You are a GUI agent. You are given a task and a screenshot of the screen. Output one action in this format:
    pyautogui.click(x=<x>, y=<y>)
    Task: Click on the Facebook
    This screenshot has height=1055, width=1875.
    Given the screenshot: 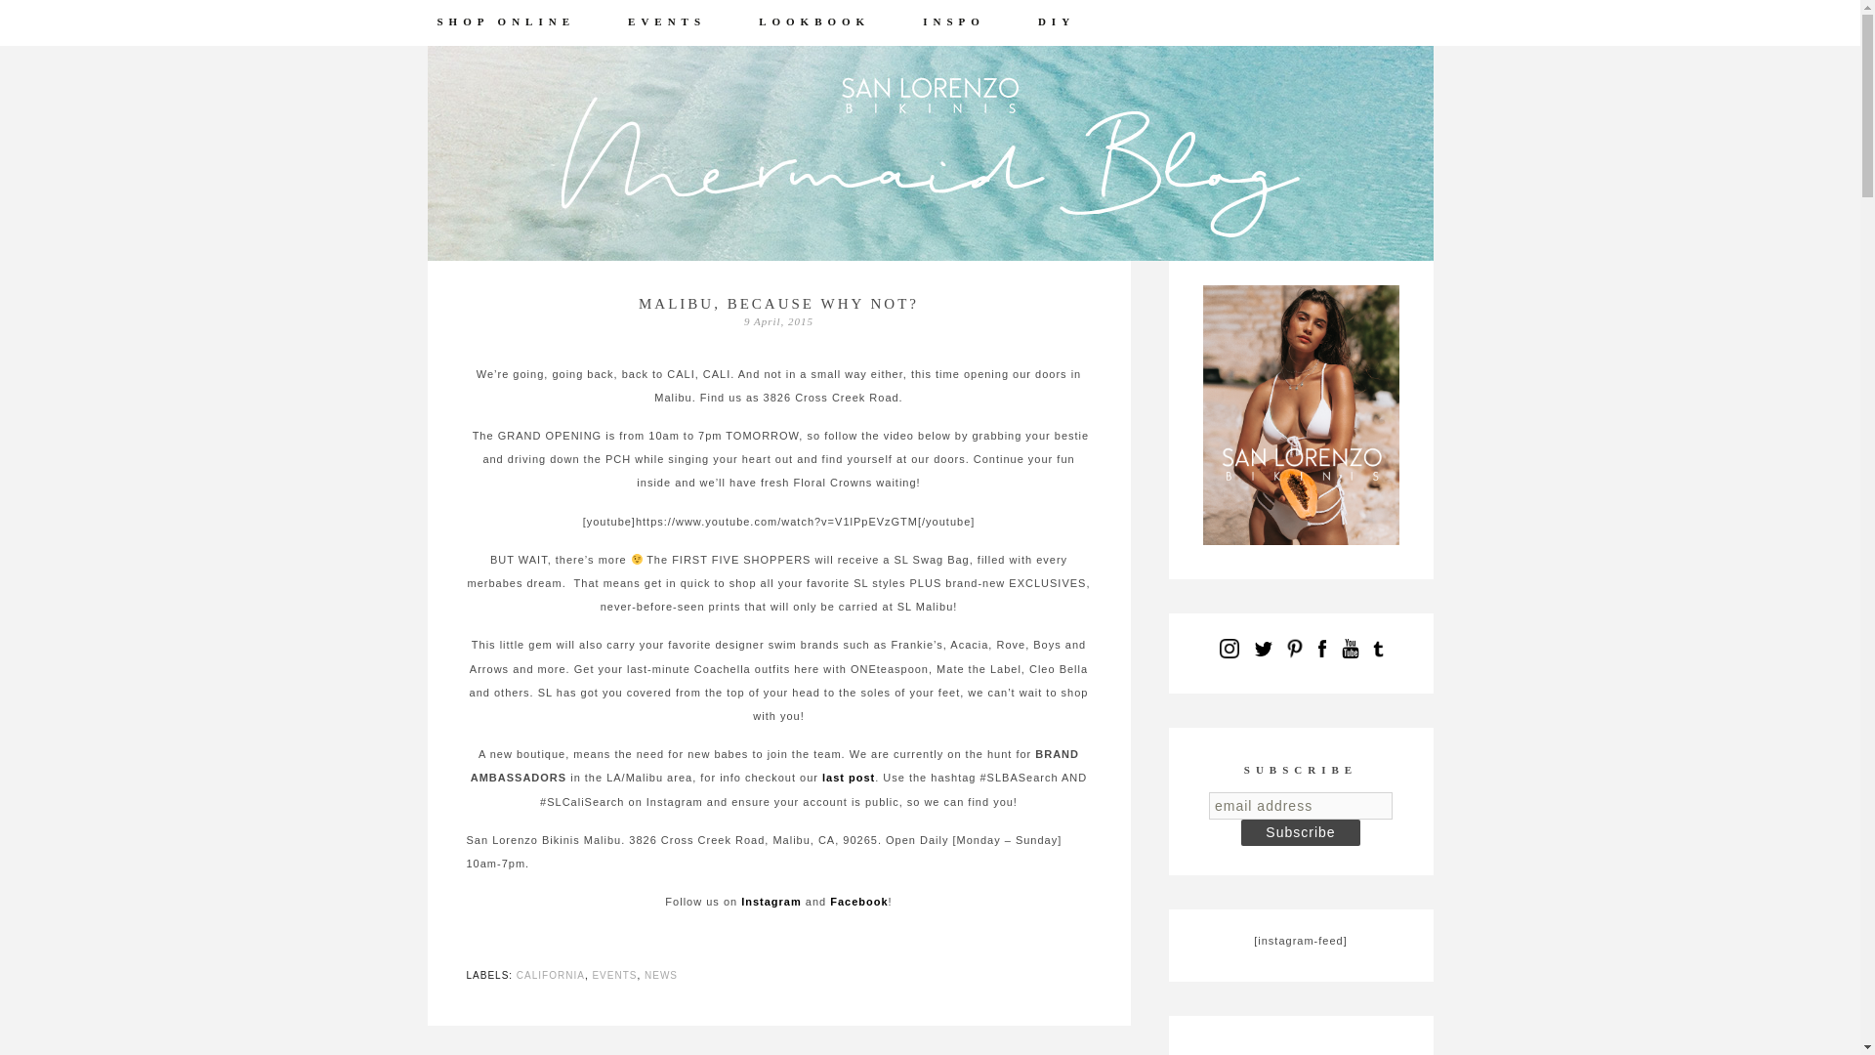 What is the action you would take?
    pyautogui.click(x=1320, y=649)
    